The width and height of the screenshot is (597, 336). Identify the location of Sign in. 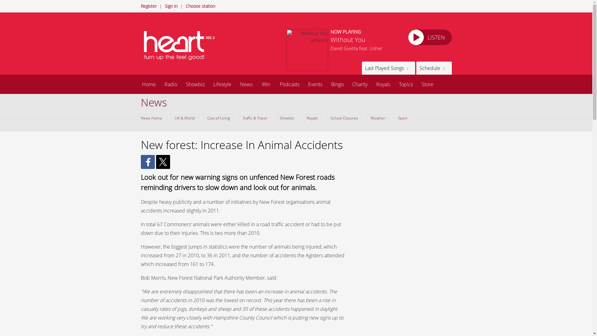
(171, 6).